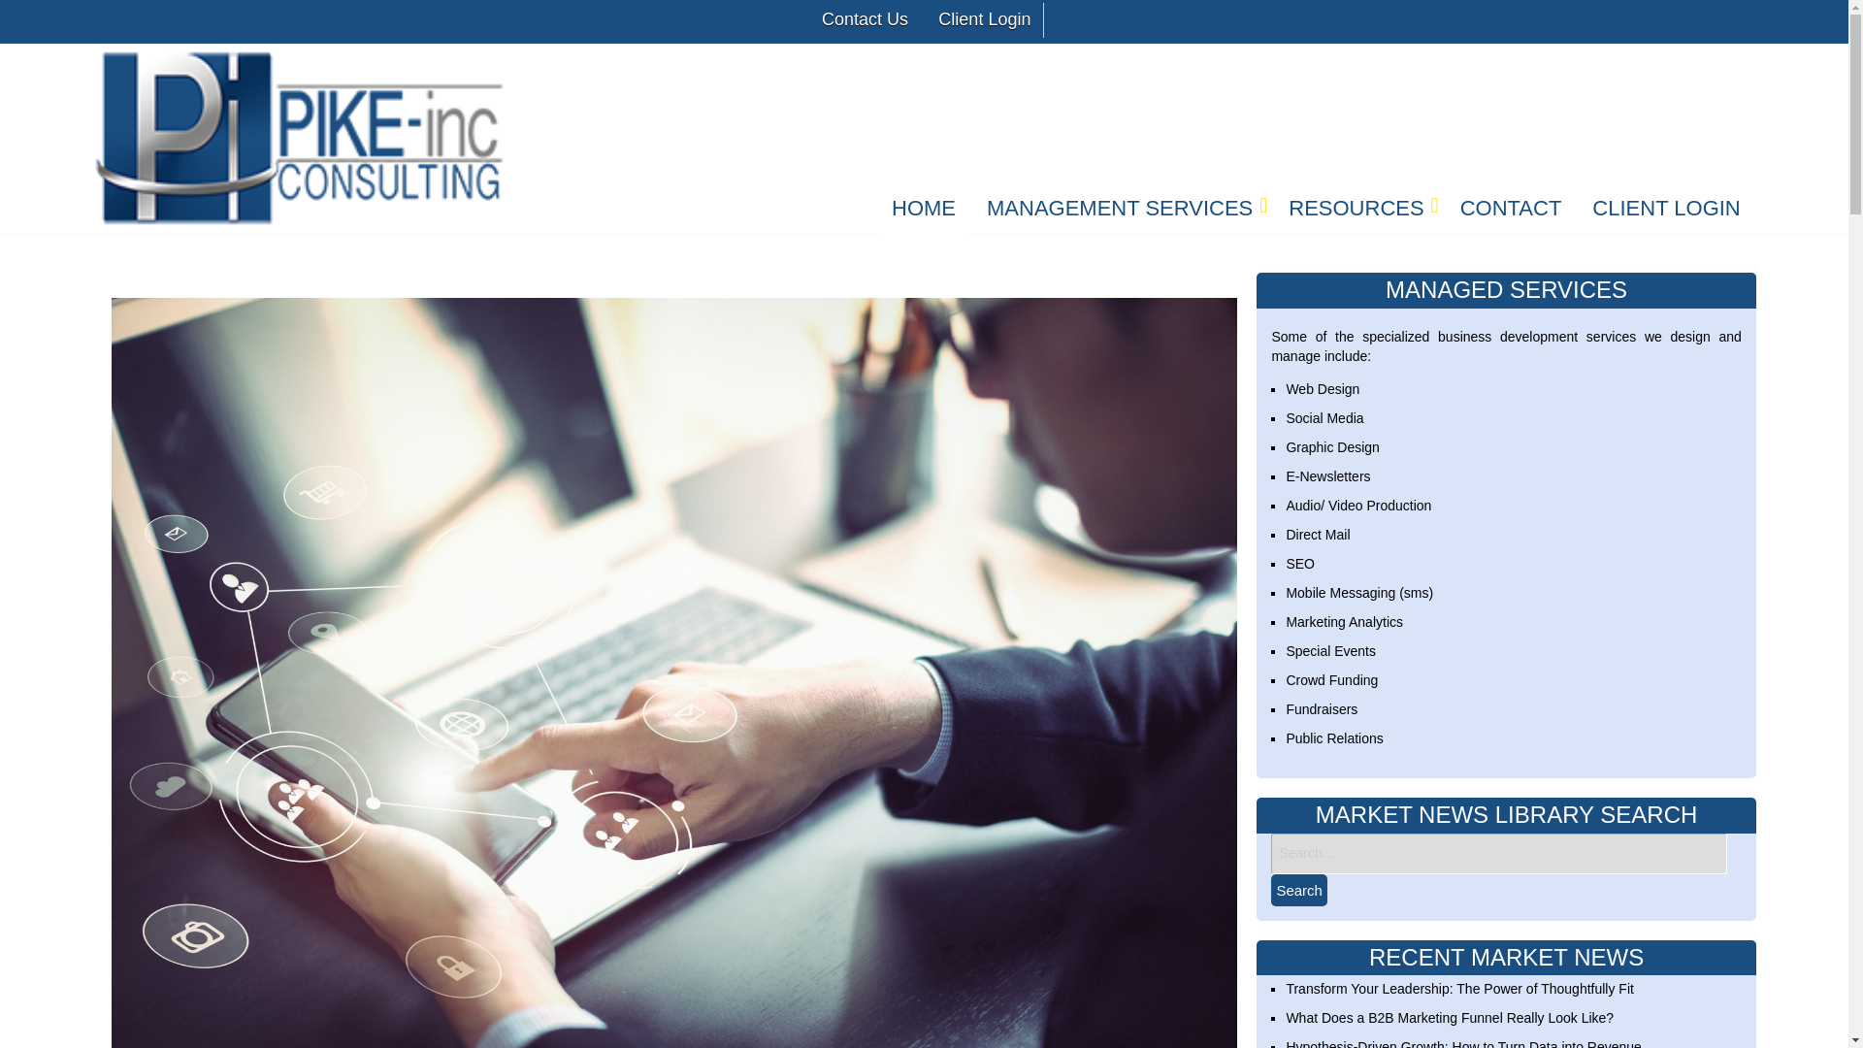 This screenshot has width=1863, height=1048. I want to click on Search, so click(1298, 890).